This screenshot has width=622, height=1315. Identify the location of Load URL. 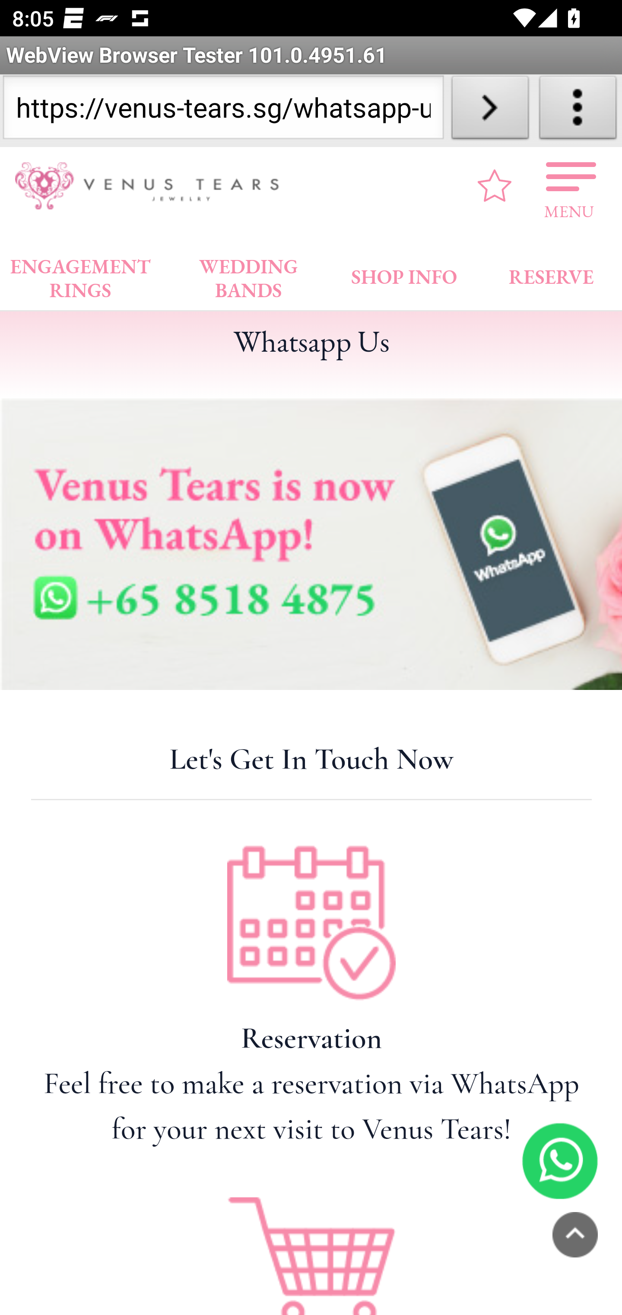
(490, 111).